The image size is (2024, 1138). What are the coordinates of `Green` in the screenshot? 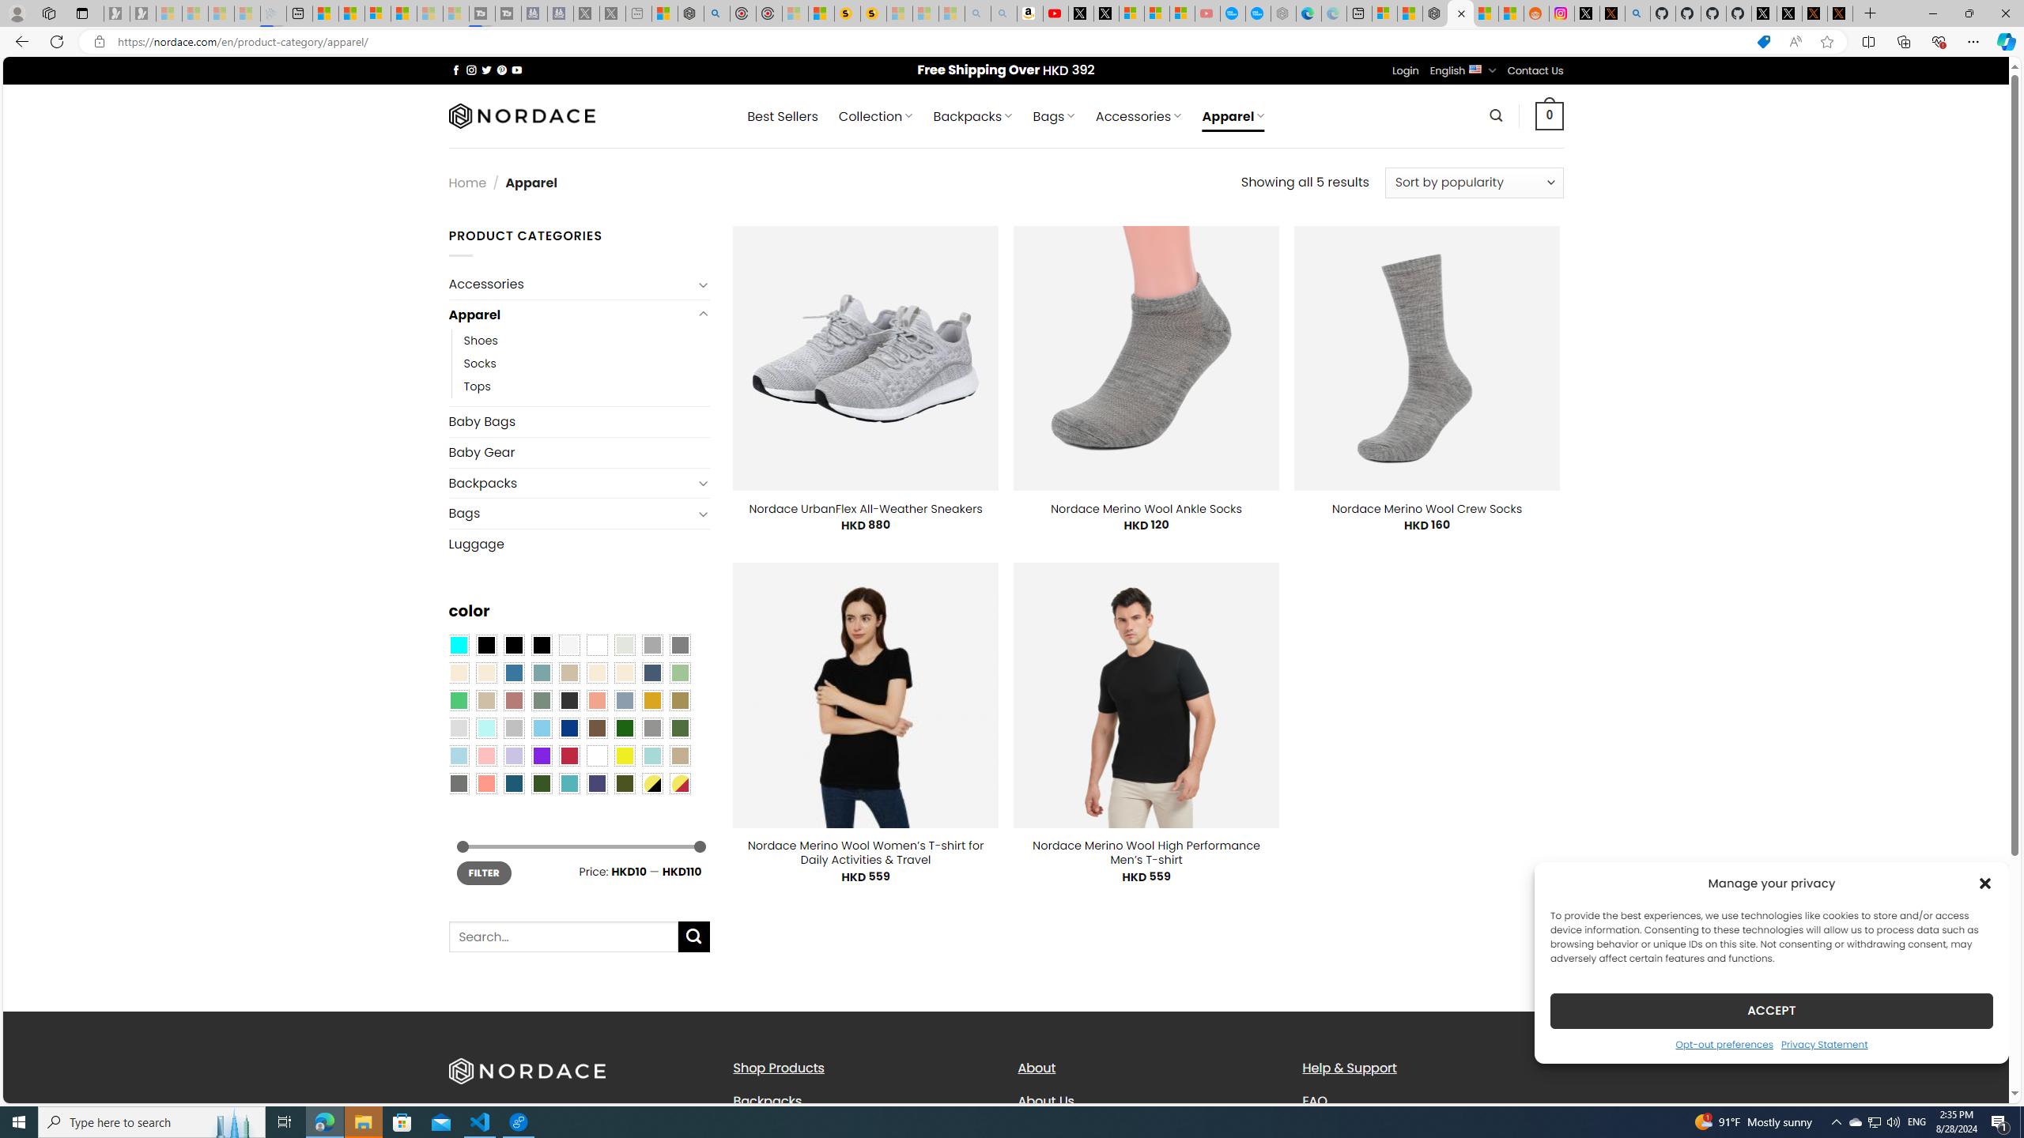 It's located at (680, 728).